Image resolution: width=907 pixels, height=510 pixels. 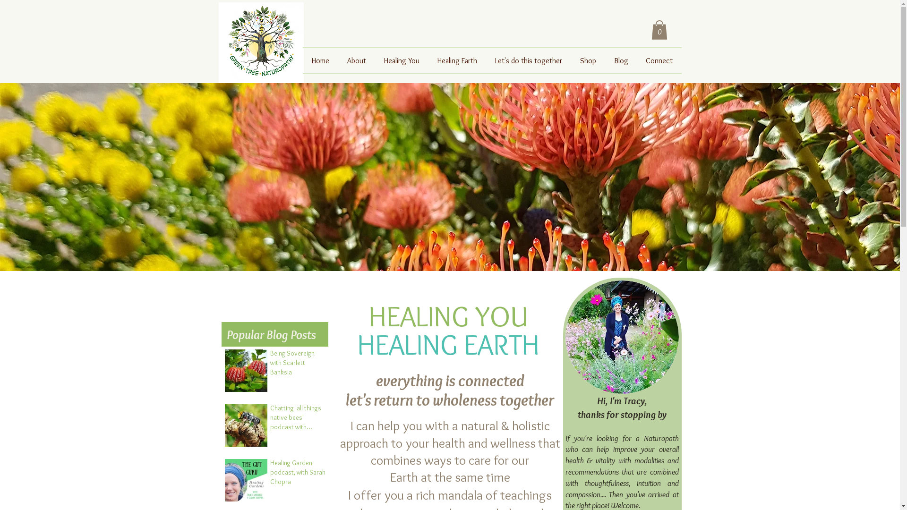 What do you see at coordinates (357, 60) in the screenshot?
I see `About` at bounding box center [357, 60].